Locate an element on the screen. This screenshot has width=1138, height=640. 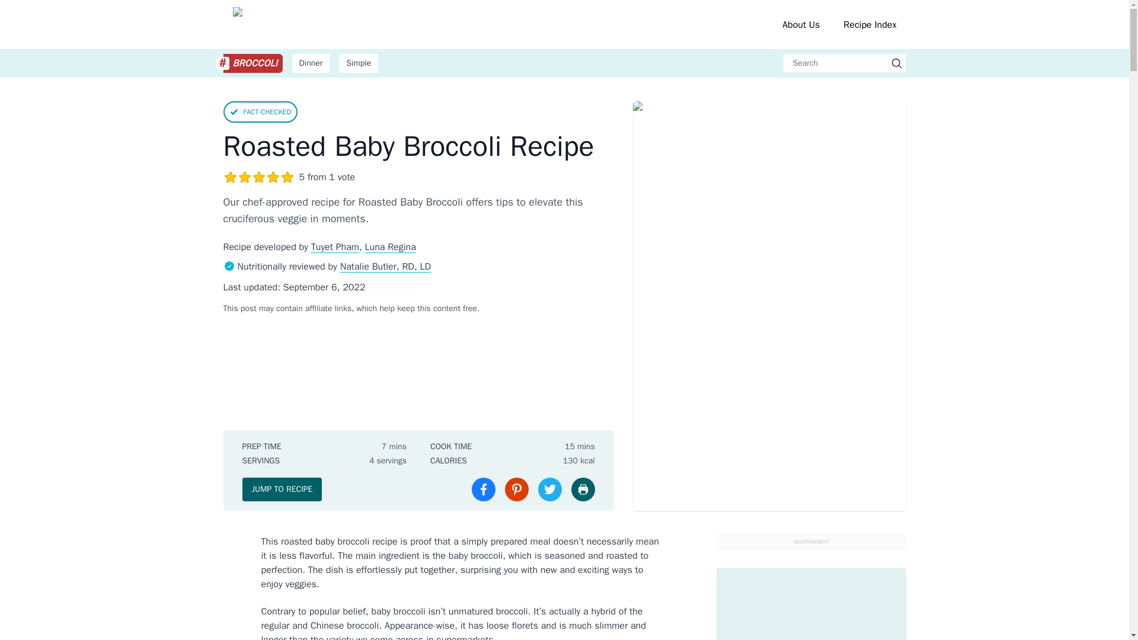
Dinner is located at coordinates (311, 63).